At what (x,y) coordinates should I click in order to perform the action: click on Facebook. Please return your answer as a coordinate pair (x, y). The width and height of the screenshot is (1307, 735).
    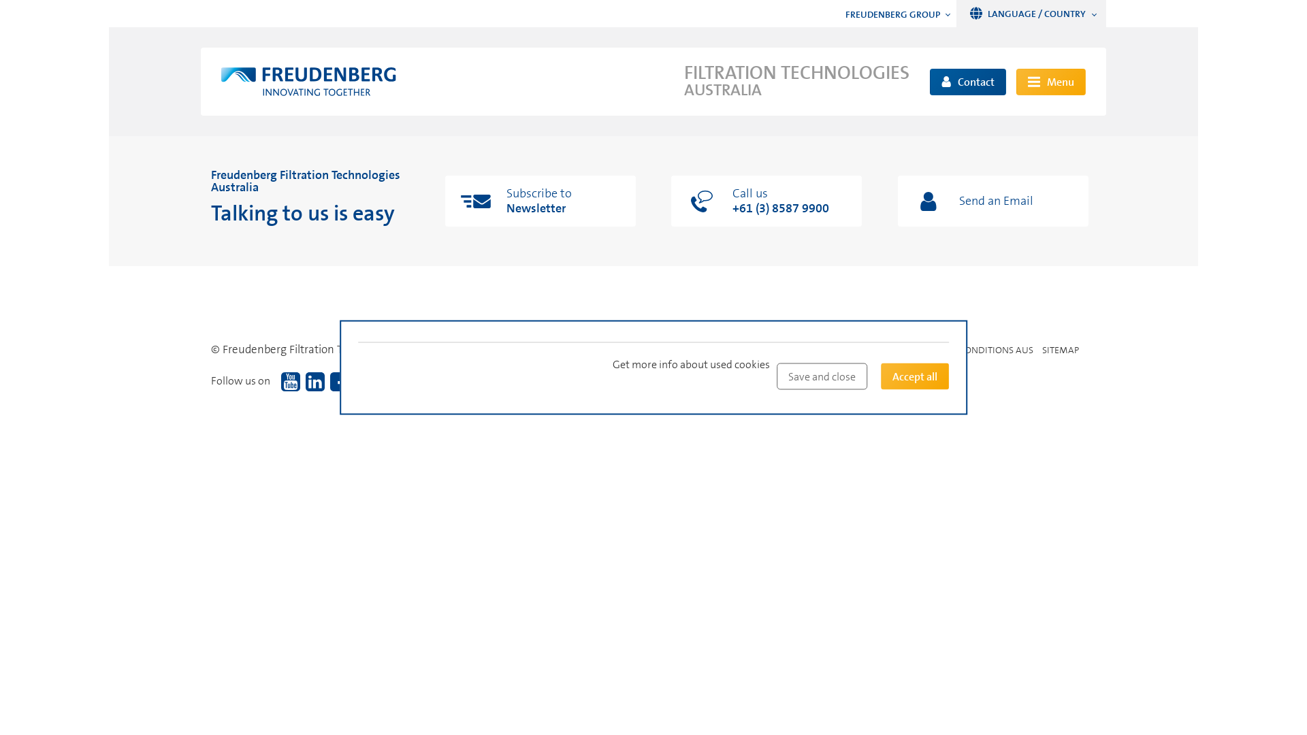
    Looking at the image, I should click on (340, 382).